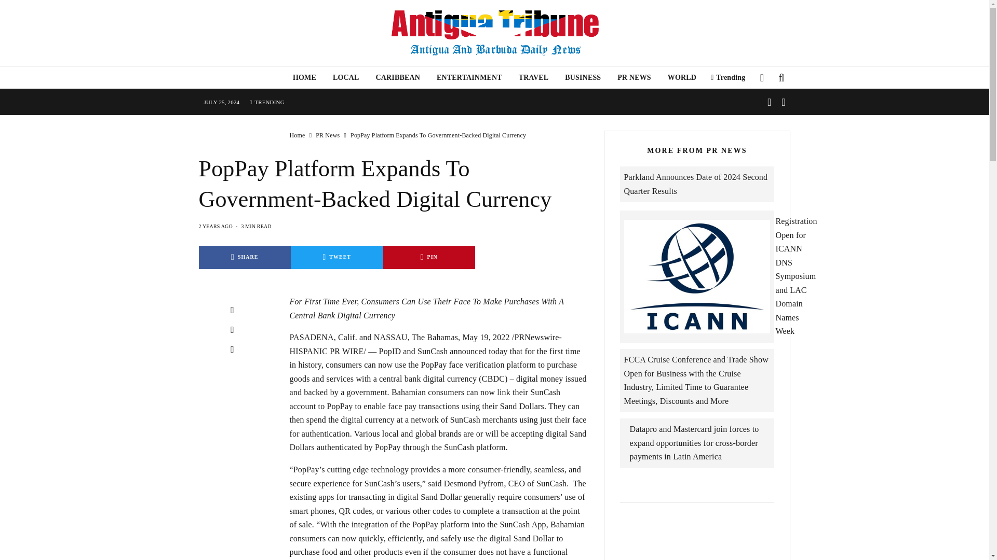  What do you see at coordinates (346, 77) in the screenshot?
I see `LOCAL` at bounding box center [346, 77].